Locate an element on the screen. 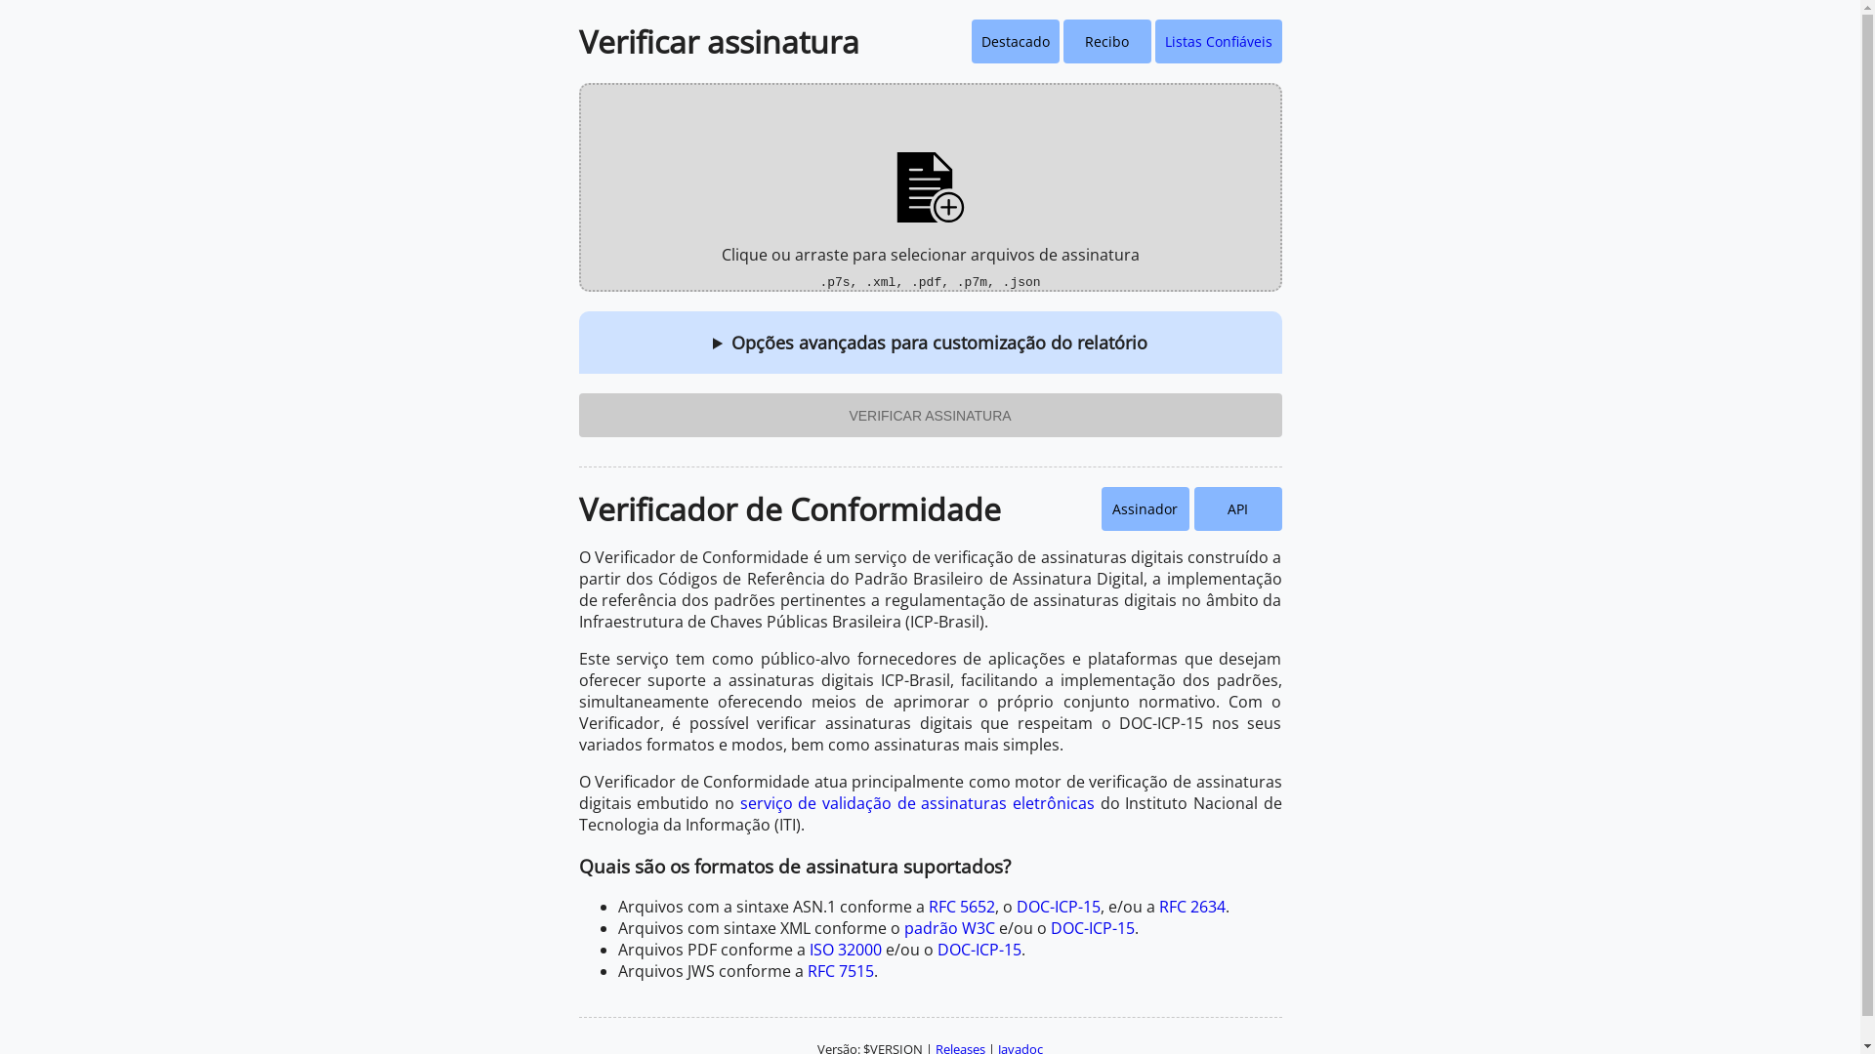 Image resolution: width=1875 pixels, height=1054 pixels. RFC 5652 is located at coordinates (961, 907).